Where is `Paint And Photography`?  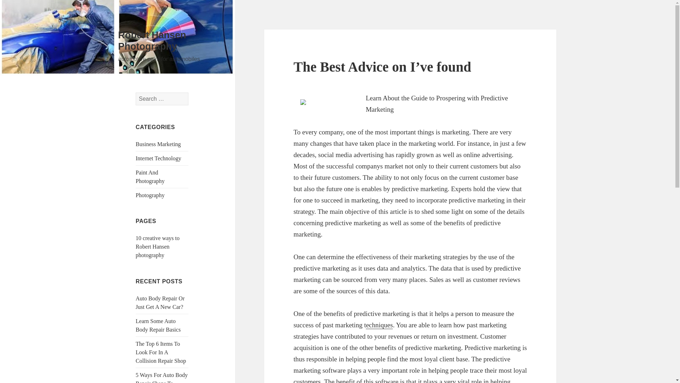 Paint And Photography is located at coordinates (150, 177).